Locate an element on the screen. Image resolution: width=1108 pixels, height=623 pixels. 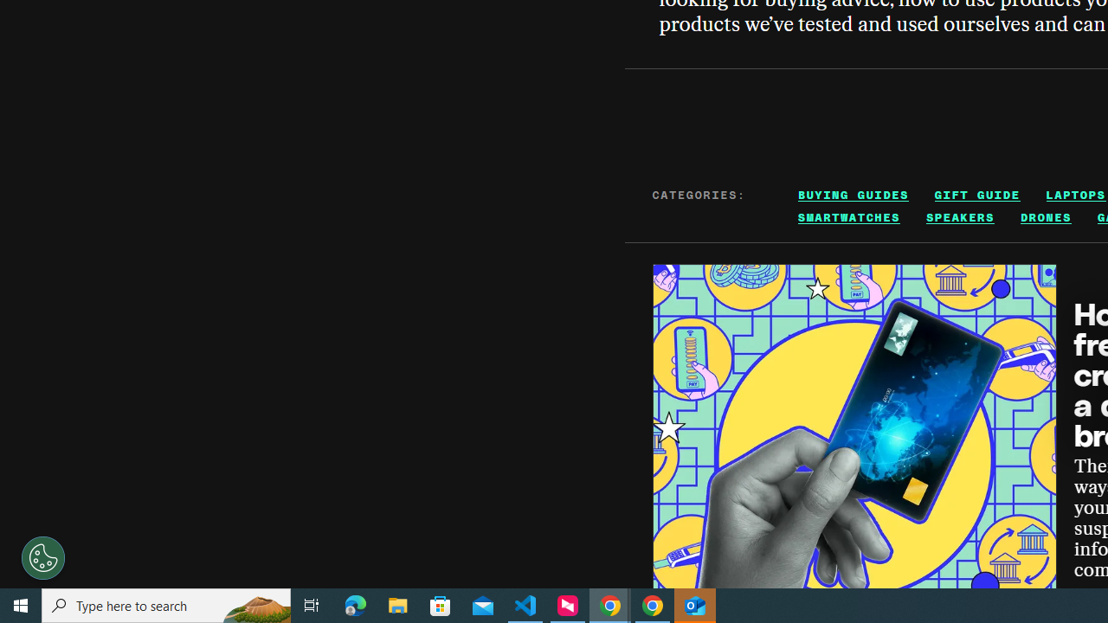
DRONES is located at coordinates (1046, 217).